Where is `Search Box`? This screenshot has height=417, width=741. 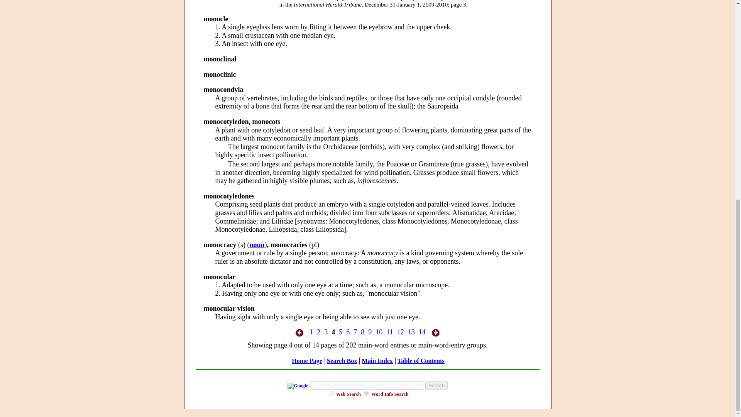
Search Box is located at coordinates (342, 361).